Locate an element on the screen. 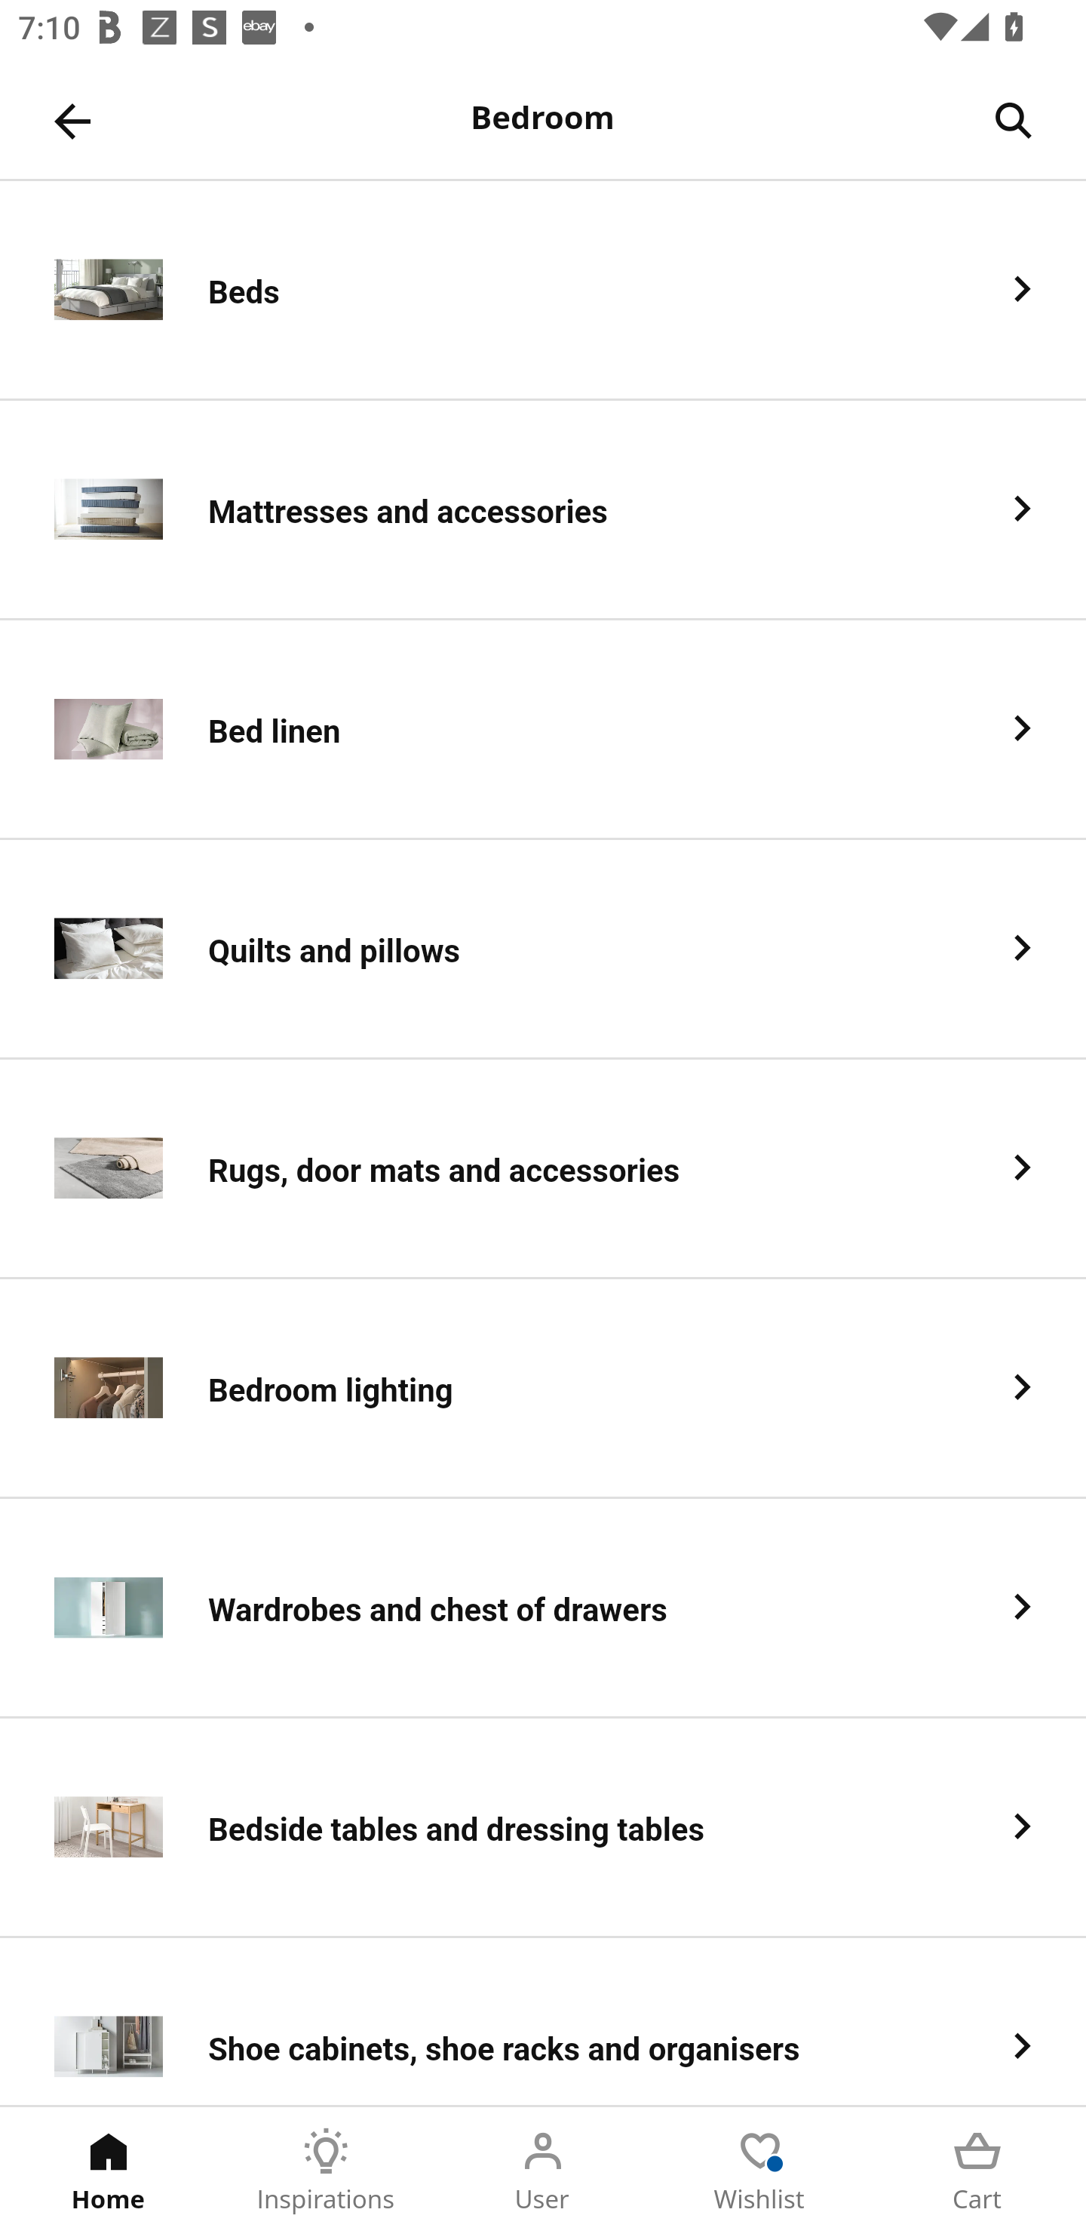 Image resolution: width=1086 pixels, height=2234 pixels. Bed linen is located at coordinates (543, 730).